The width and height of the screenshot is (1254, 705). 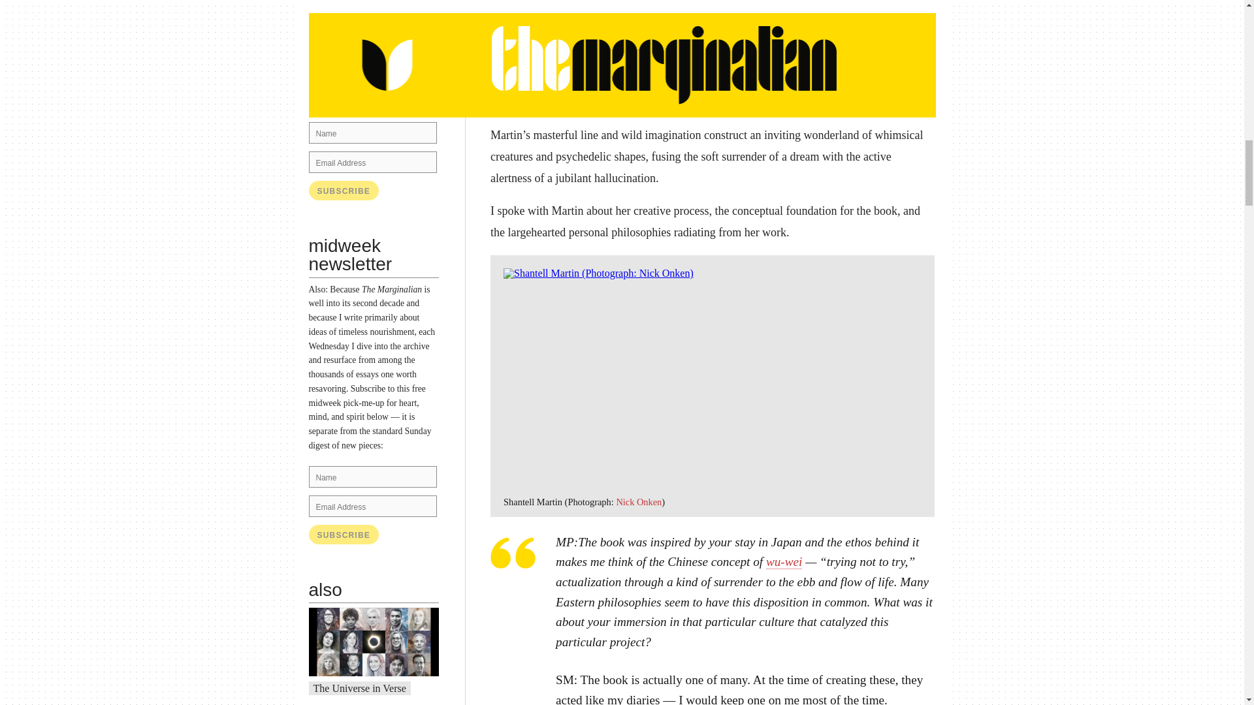 I want to click on Subscribe, so click(x=344, y=534).